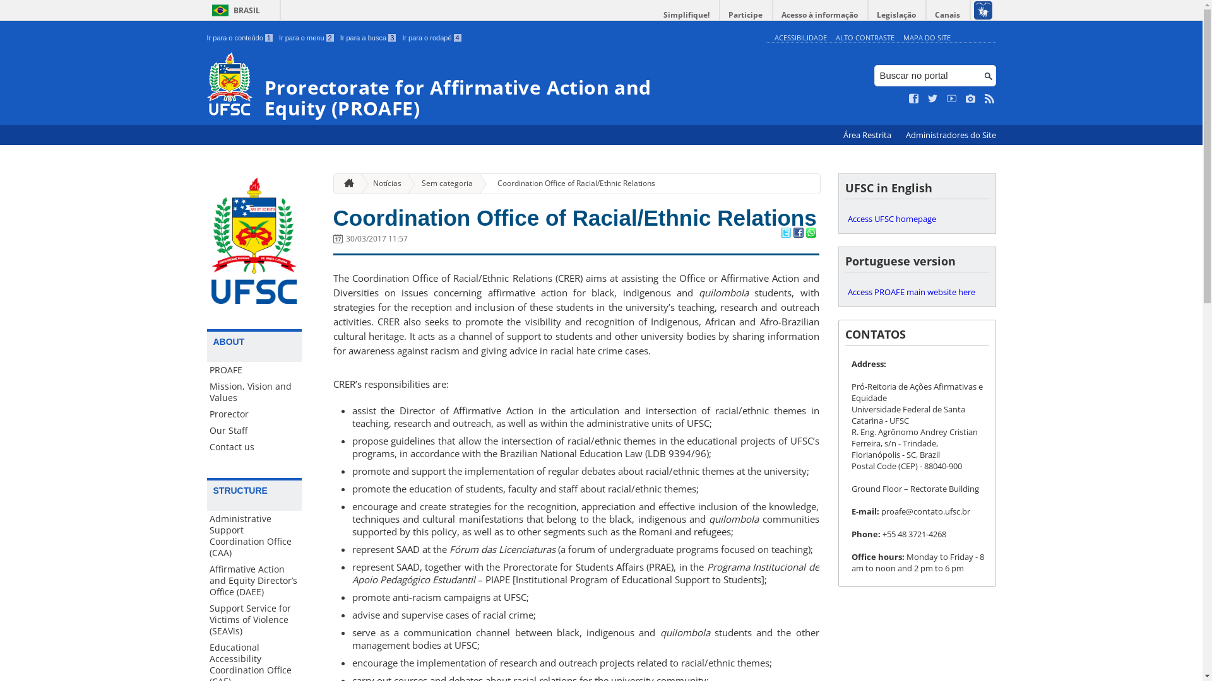 The width and height of the screenshot is (1212, 681). I want to click on Coordination Office of Racial/Ethnic Relations, so click(571, 184).